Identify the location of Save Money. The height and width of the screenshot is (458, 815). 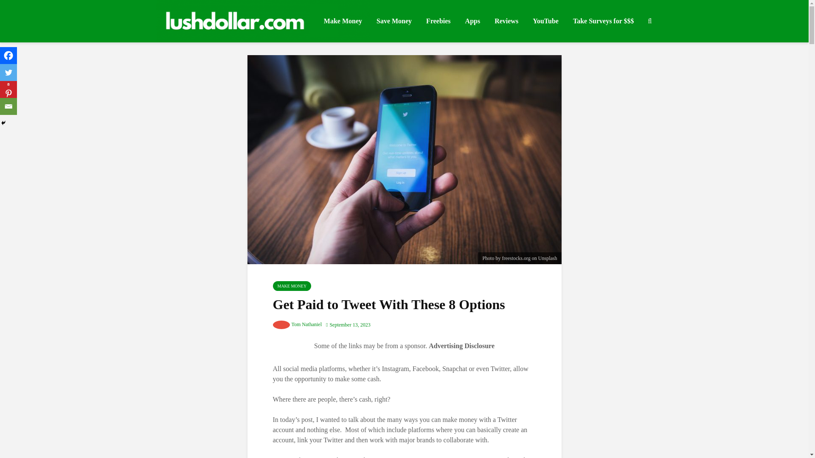
(394, 21).